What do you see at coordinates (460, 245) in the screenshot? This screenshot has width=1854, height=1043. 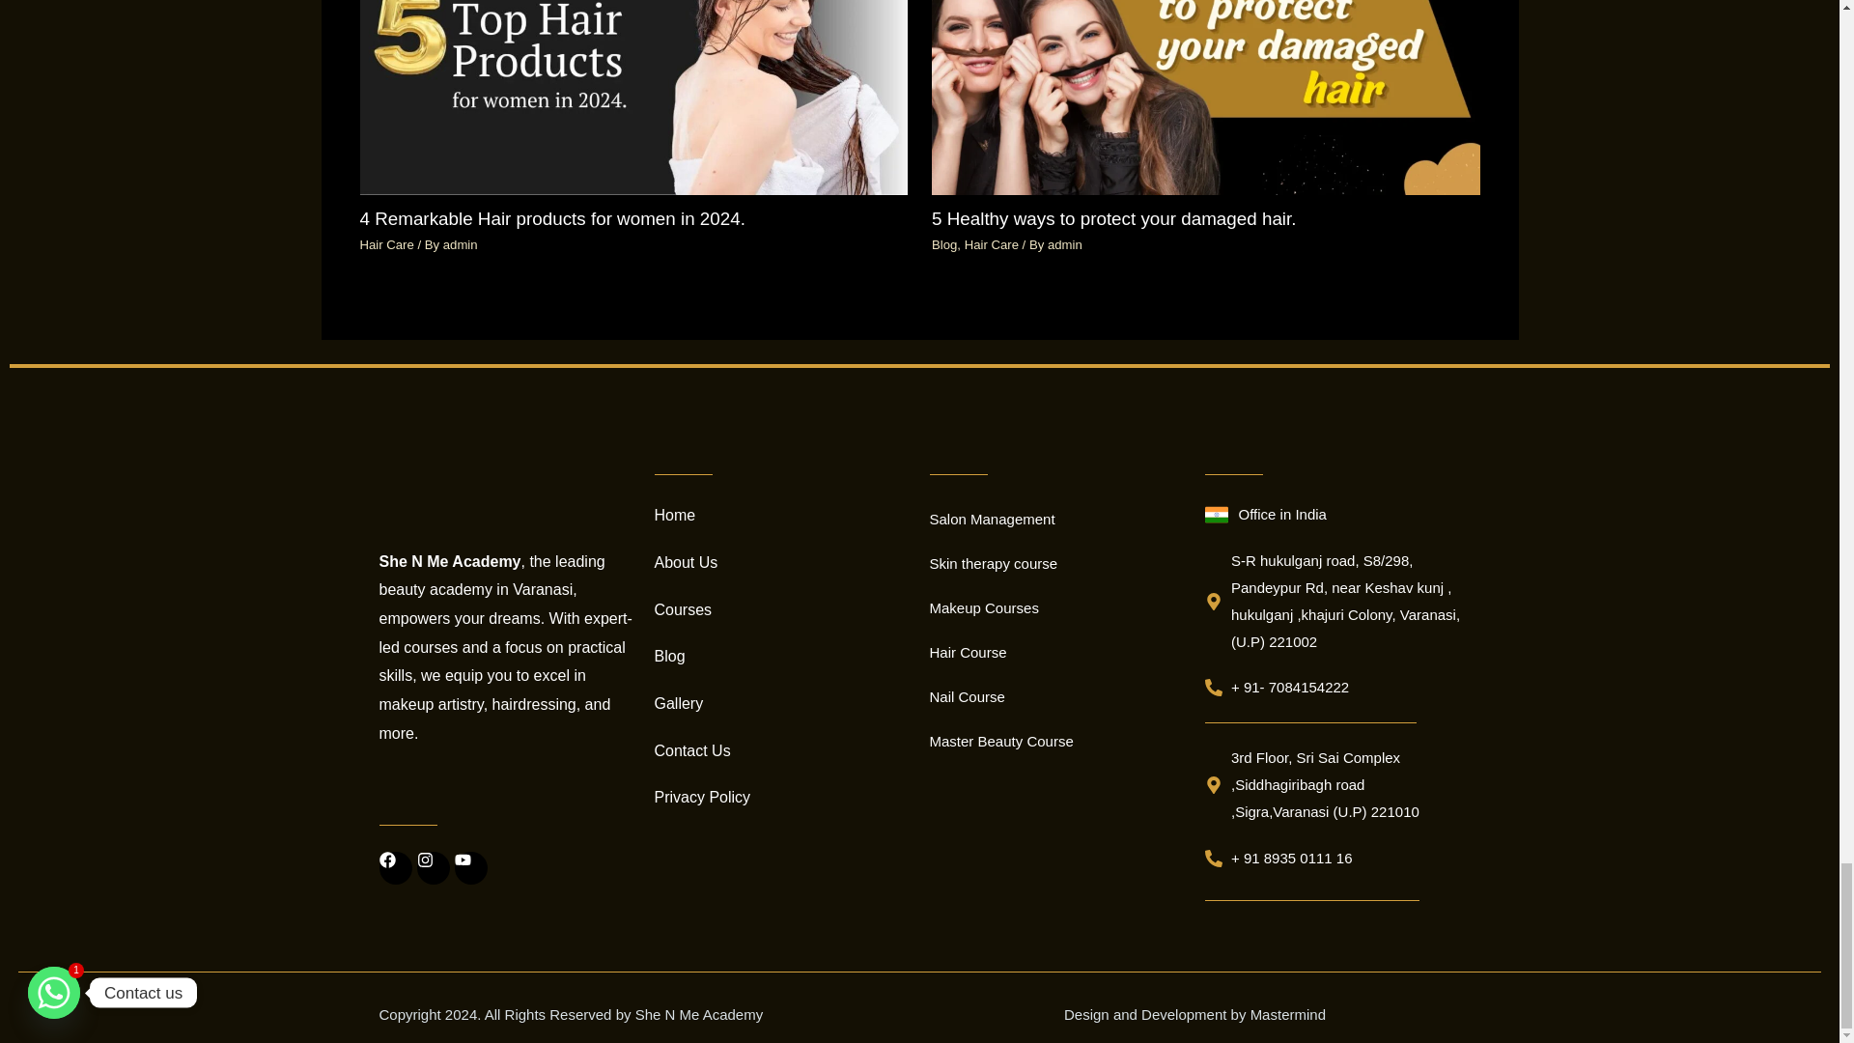 I see `View all posts by admin` at bounding box center [460, 245].